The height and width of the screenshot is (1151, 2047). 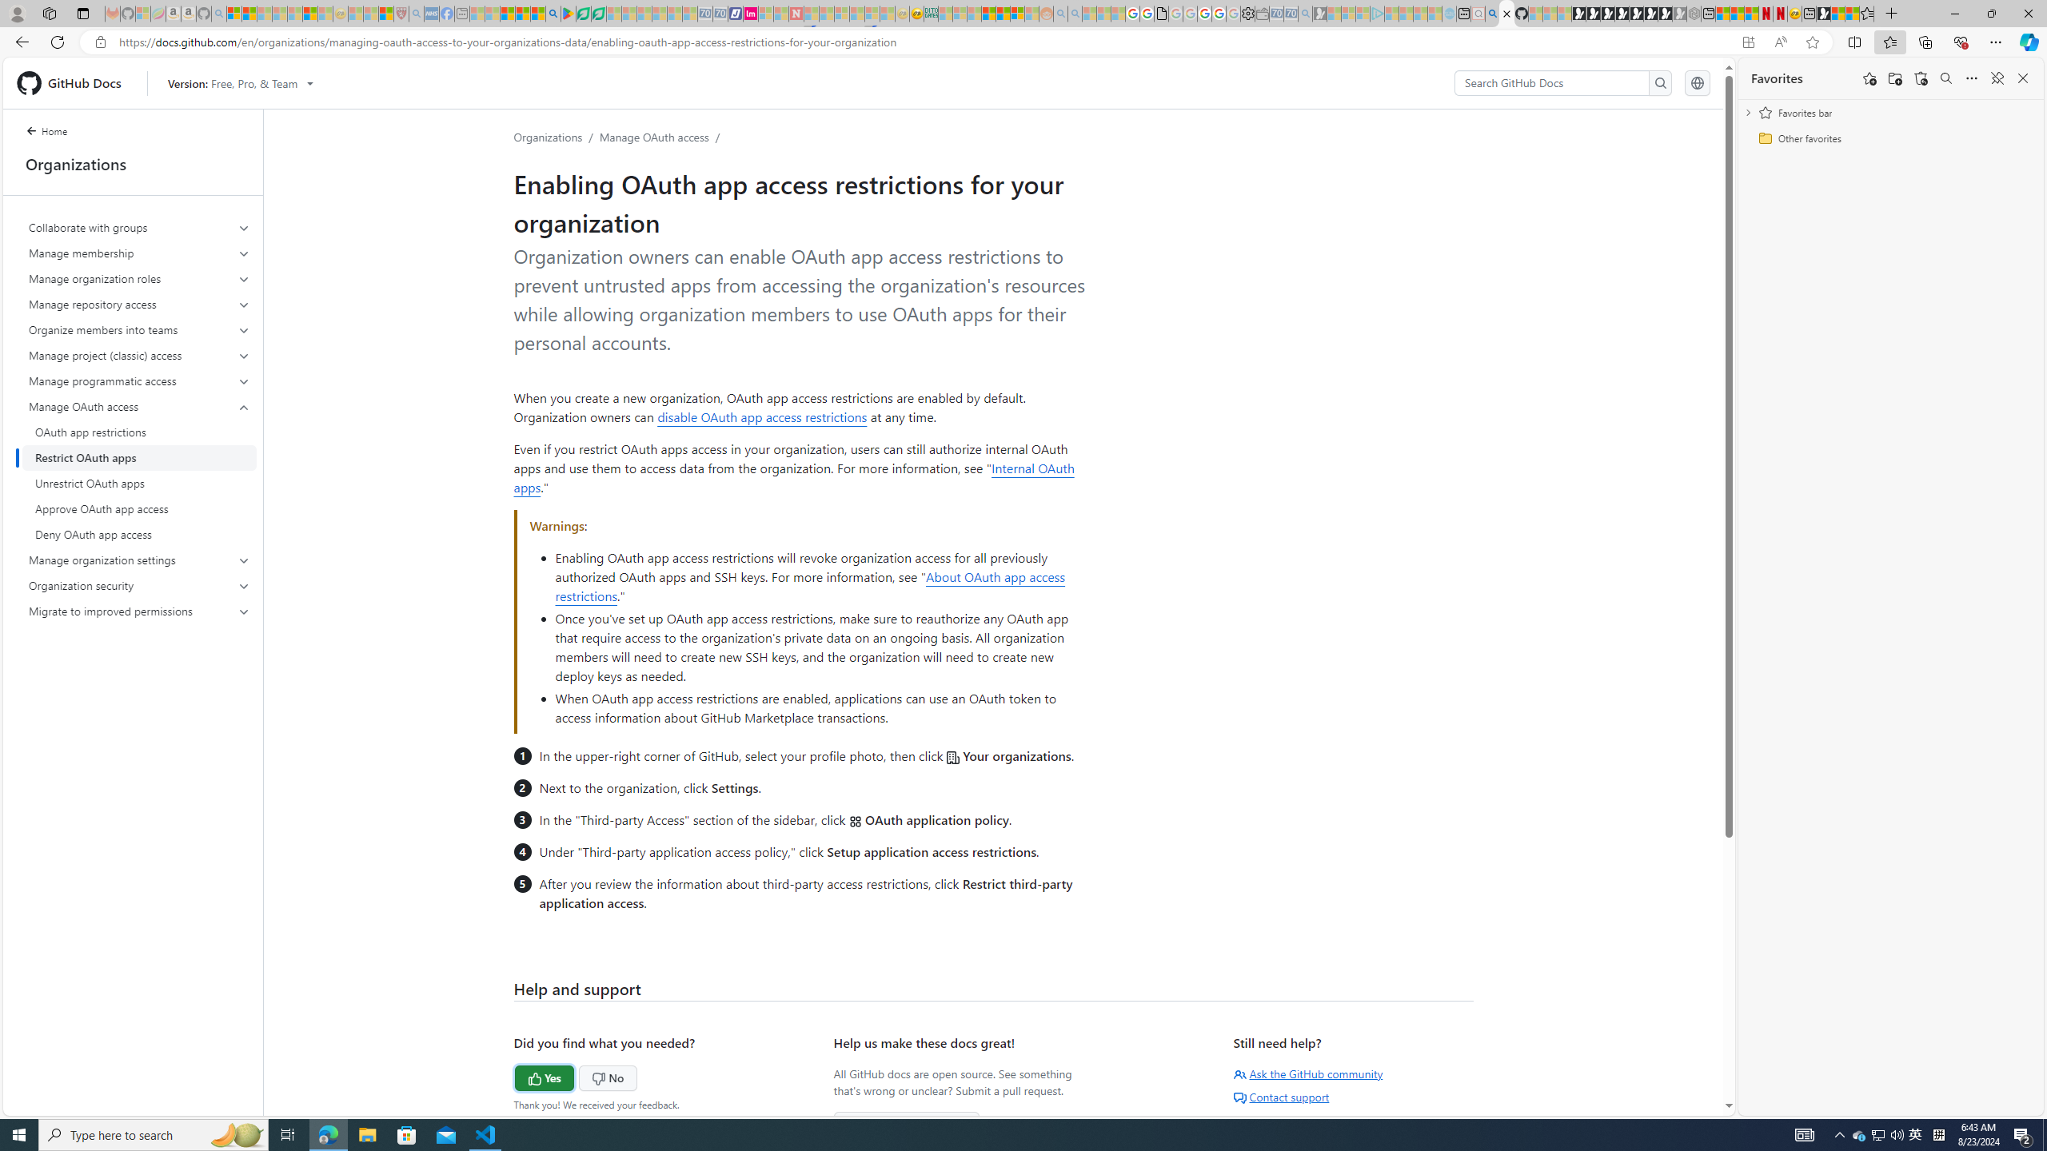 I want to click on Settings and more (Alt+F), so click(x=1996, y=42).